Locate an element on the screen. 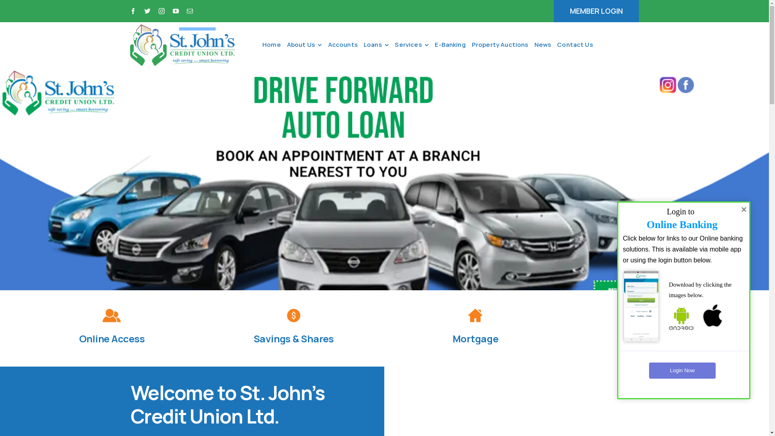 Image resolution: width=775 pixels, height=436 pixels. Services is located at coordinates (415, 45).